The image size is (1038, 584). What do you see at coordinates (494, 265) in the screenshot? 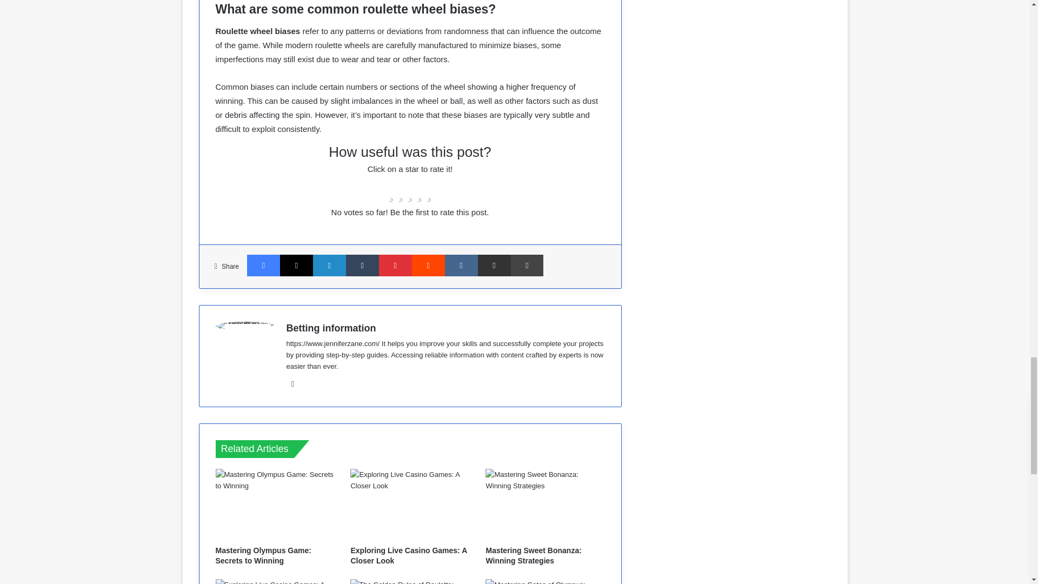
I see `Share via Email` at bounding box center [494, 265].